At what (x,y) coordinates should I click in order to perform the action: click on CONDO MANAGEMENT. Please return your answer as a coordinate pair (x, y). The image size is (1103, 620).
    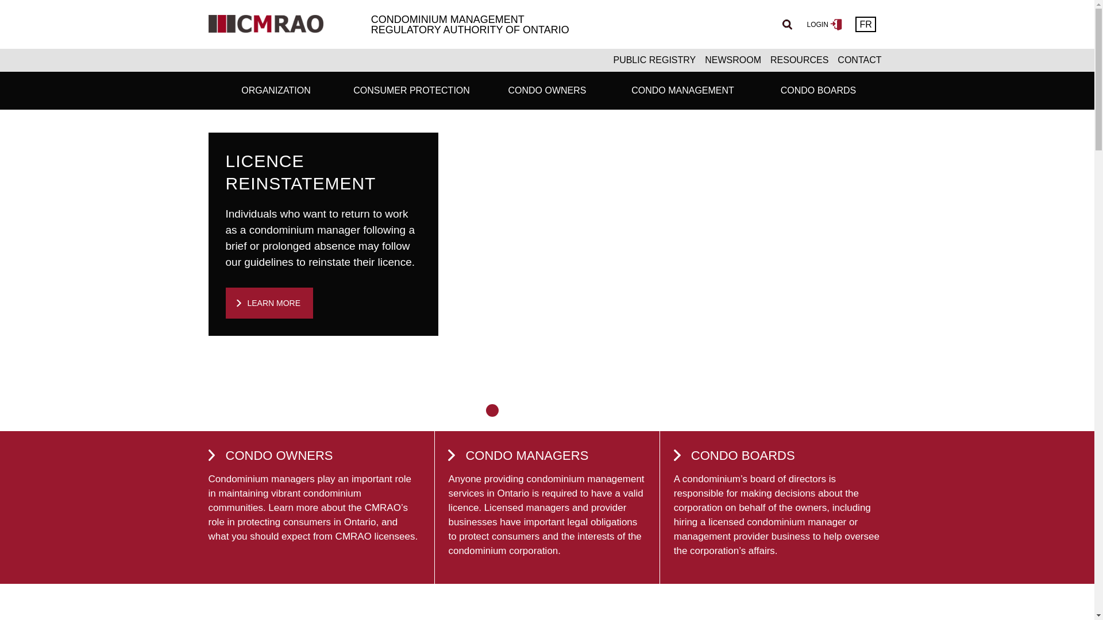
    Looking at the image, I should click on (682, 91).